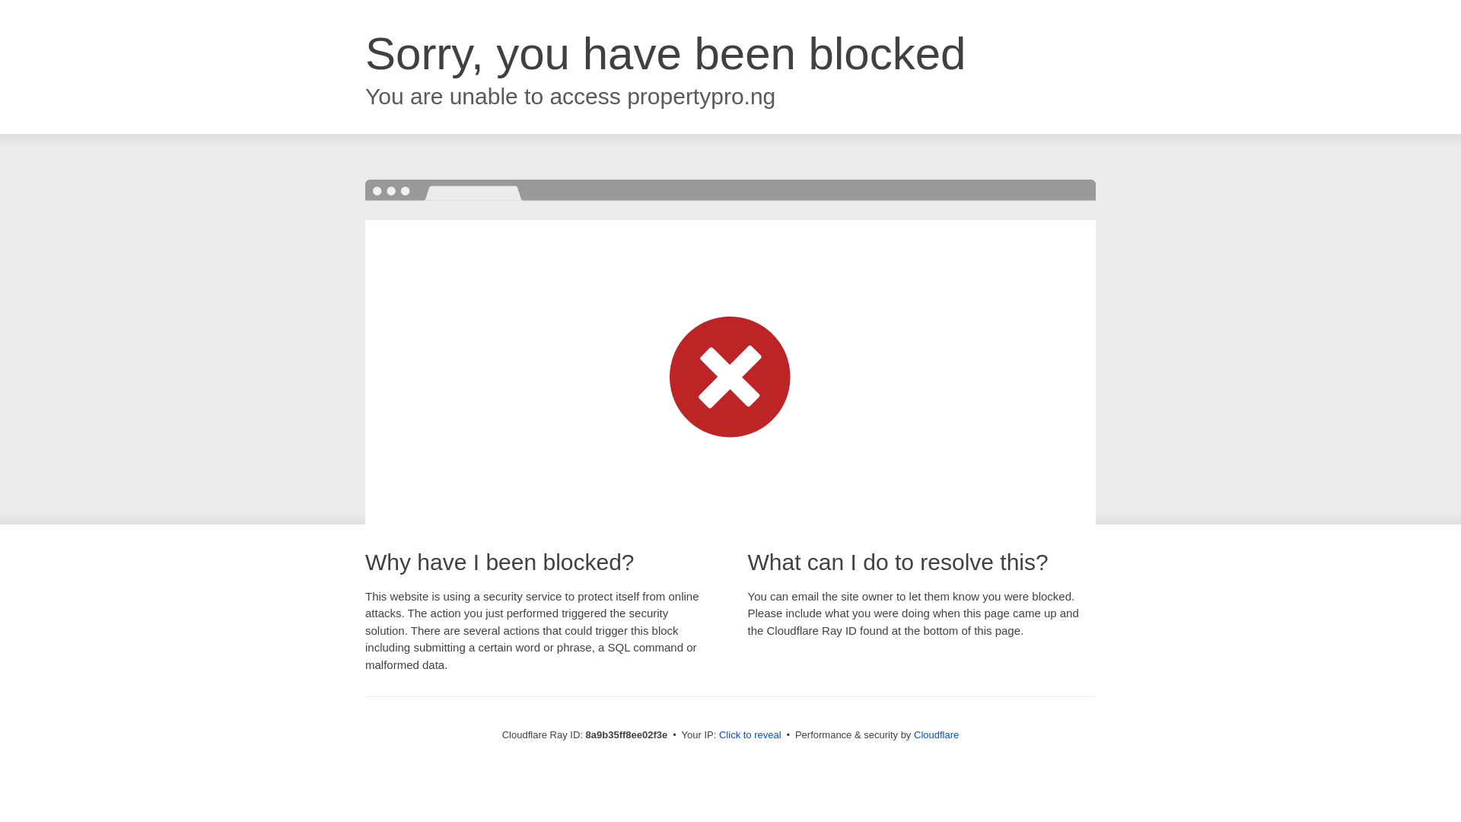 The height and width of the screenshot is (822, 1461). I want to click on Click to reveal, so click(750, 735).